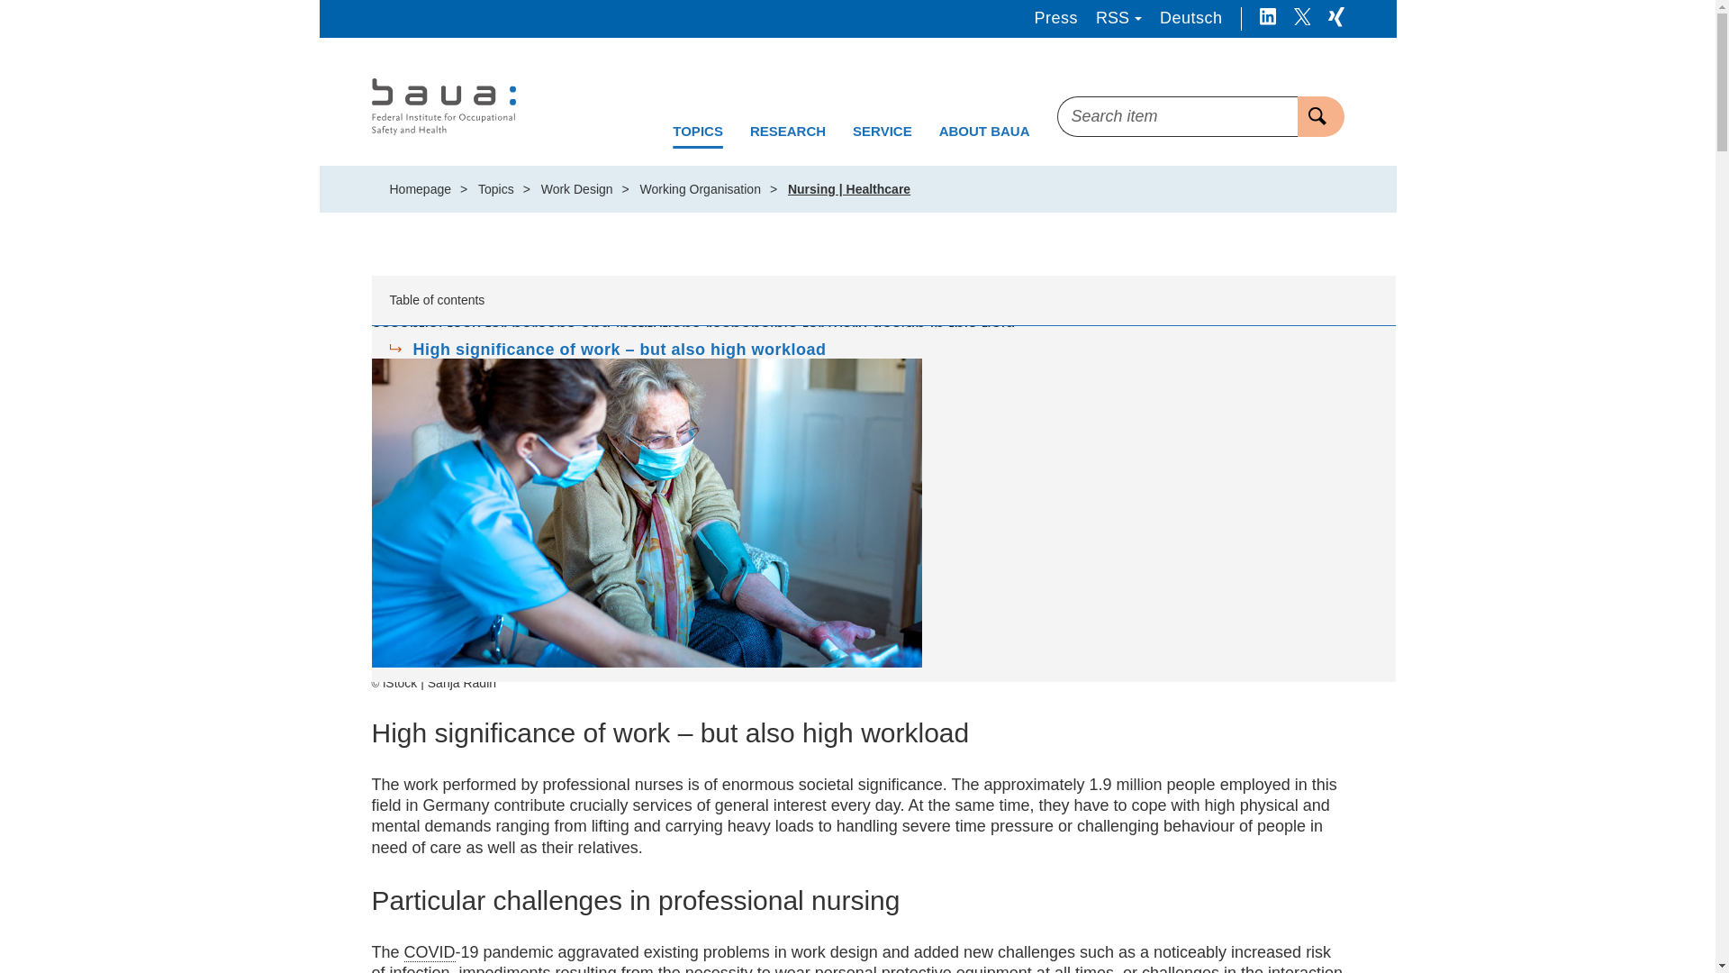 The height and width of the screenshot is (973, 1729). I want to click on Zum deutschen Auftritt, so click(1190, 18).